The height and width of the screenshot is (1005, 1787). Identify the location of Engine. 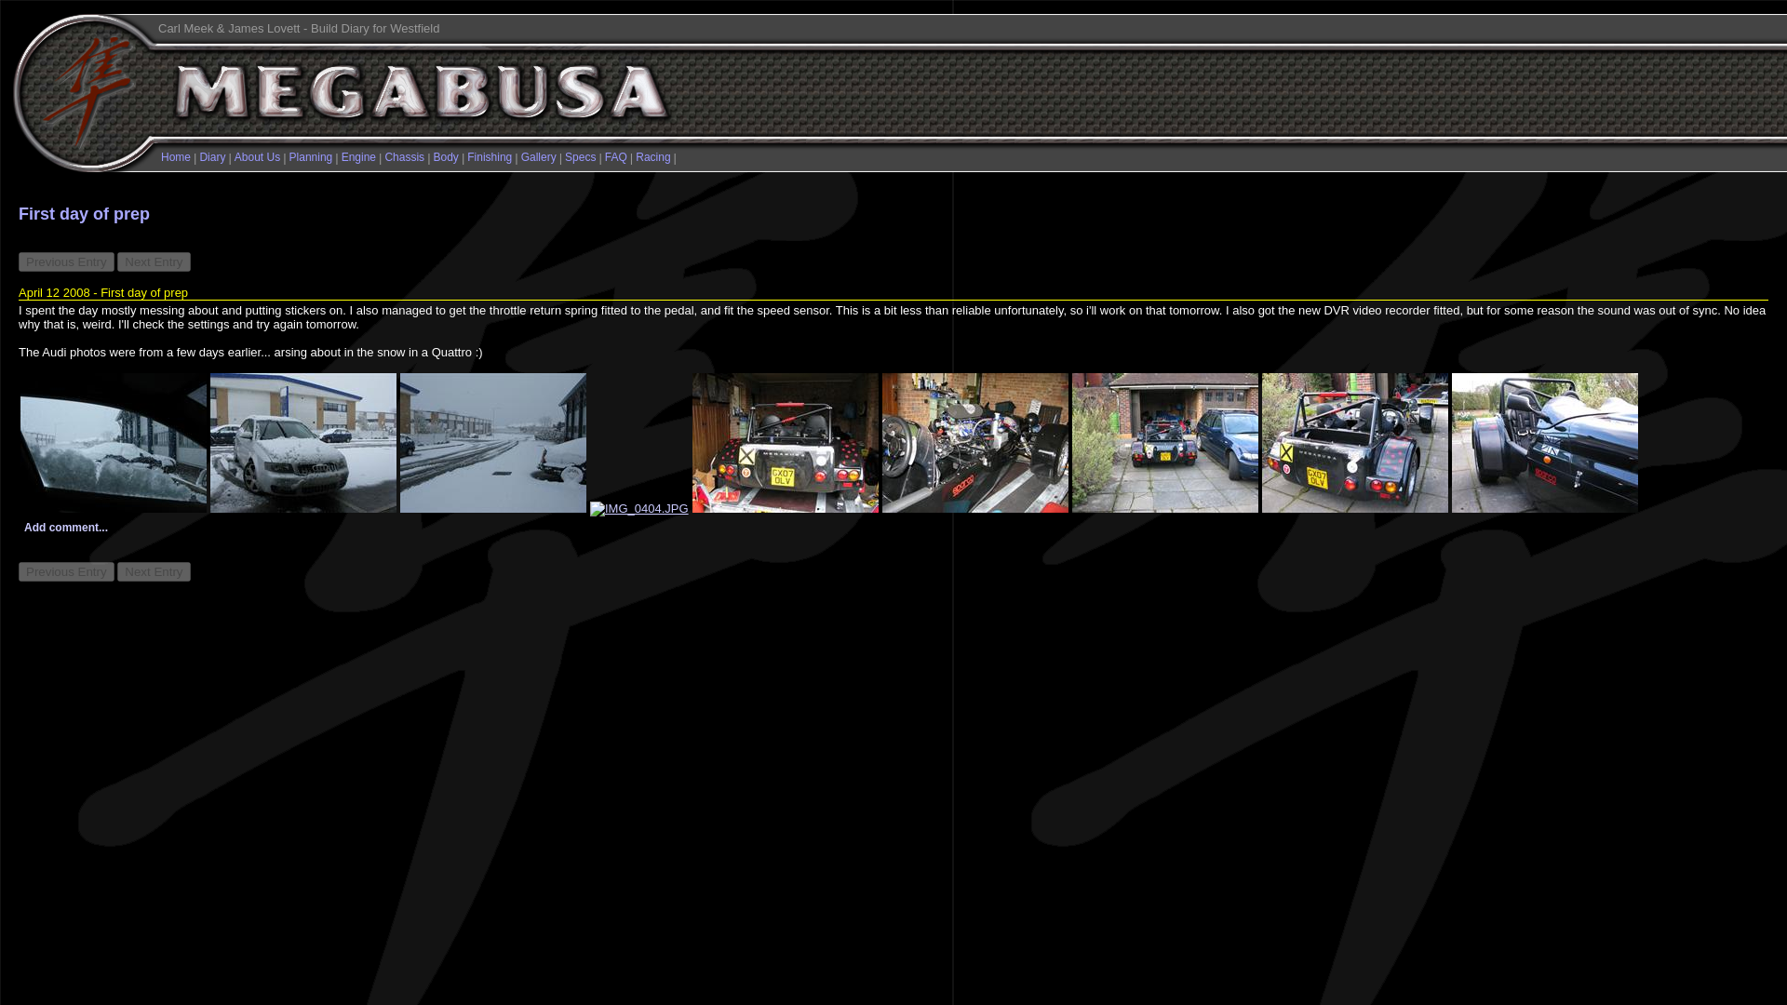
(357, 157).